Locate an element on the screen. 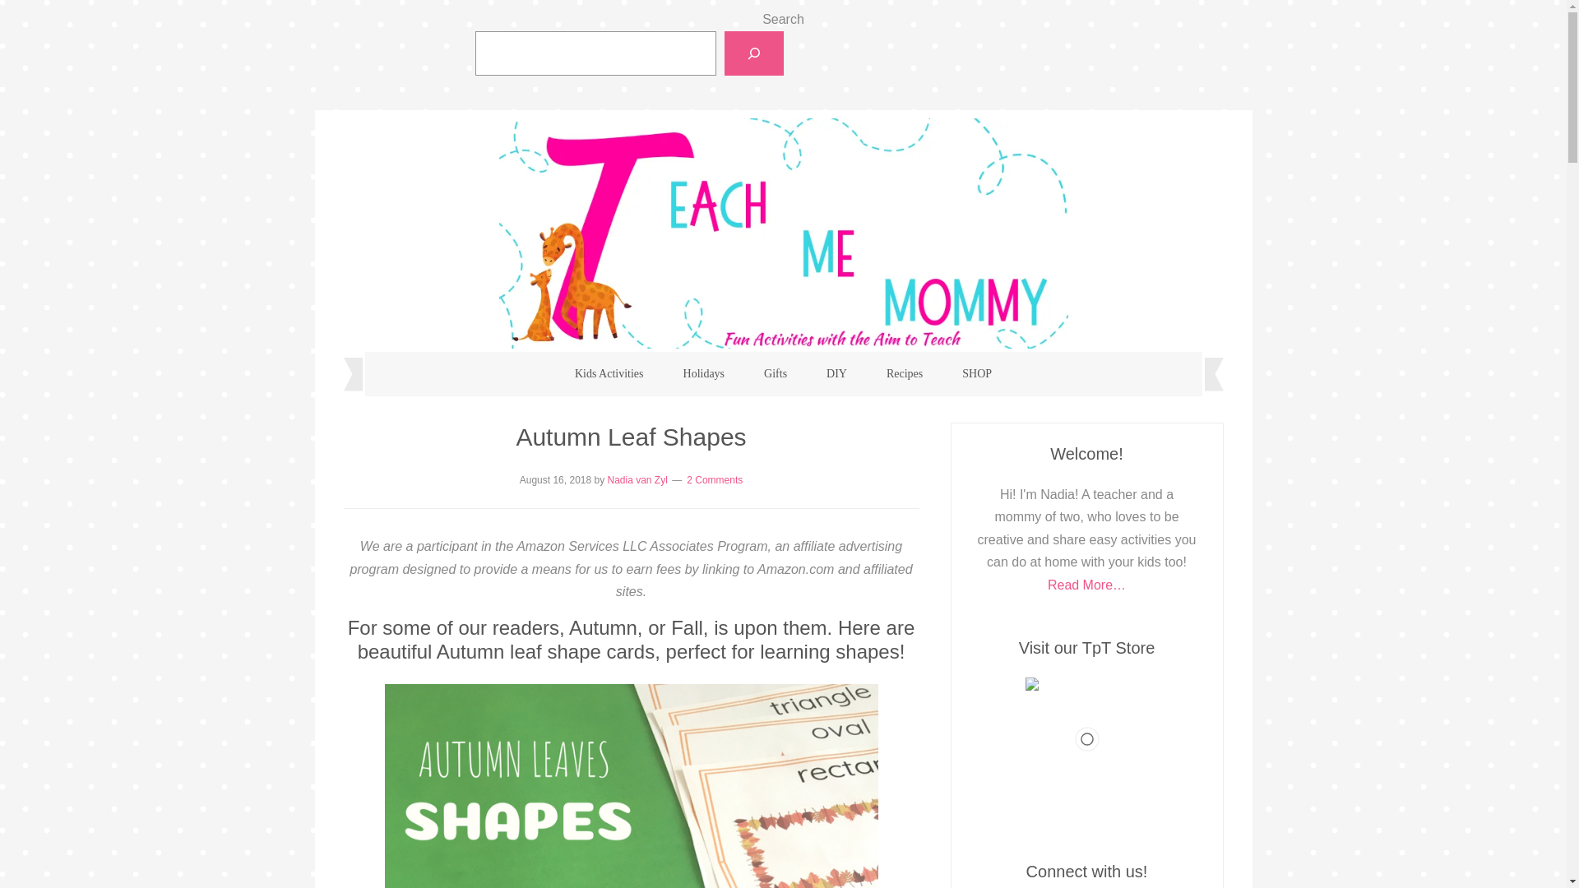 The height and width of the screenshot is (888, 1579). SHOP is located at coordinates (977, 373).